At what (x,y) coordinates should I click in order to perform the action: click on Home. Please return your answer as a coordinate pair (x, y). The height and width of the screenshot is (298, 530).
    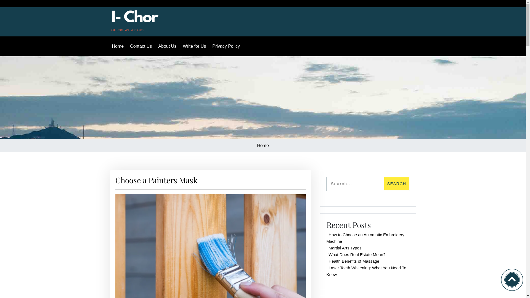
    Looking at the image, I should click on (119, 46).